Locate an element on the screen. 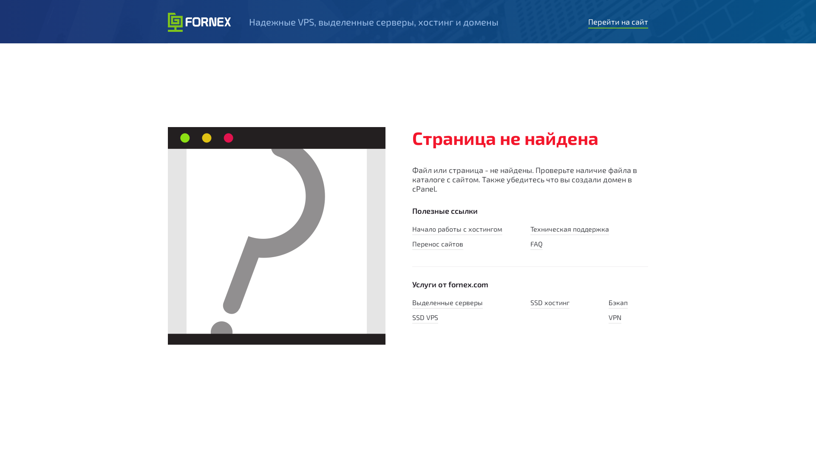 The height and width of the screenshot is (459, 816). FAQ is located at coordinates (536, 245).